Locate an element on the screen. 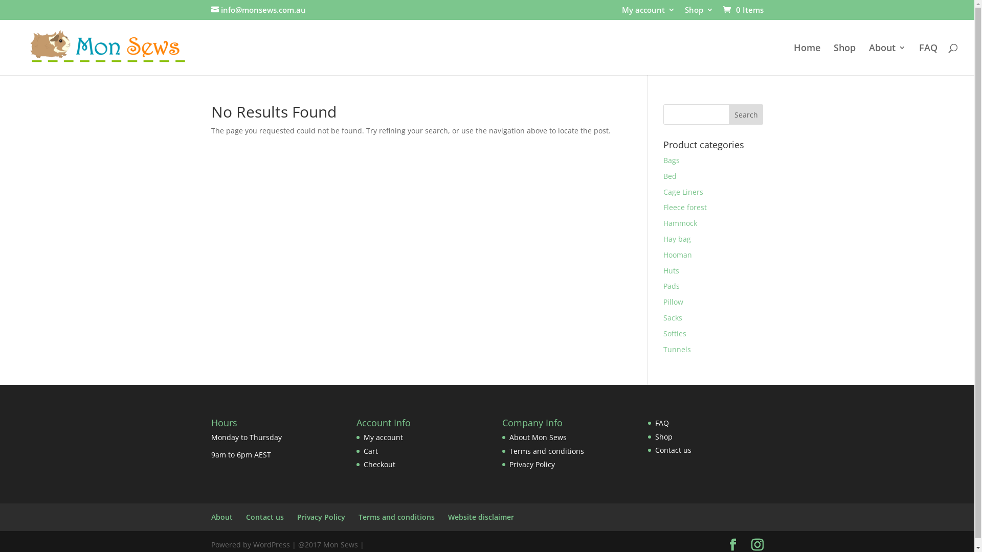 This screenshot has width=982, height=552. FAQ is located at coordinates (928, 59).